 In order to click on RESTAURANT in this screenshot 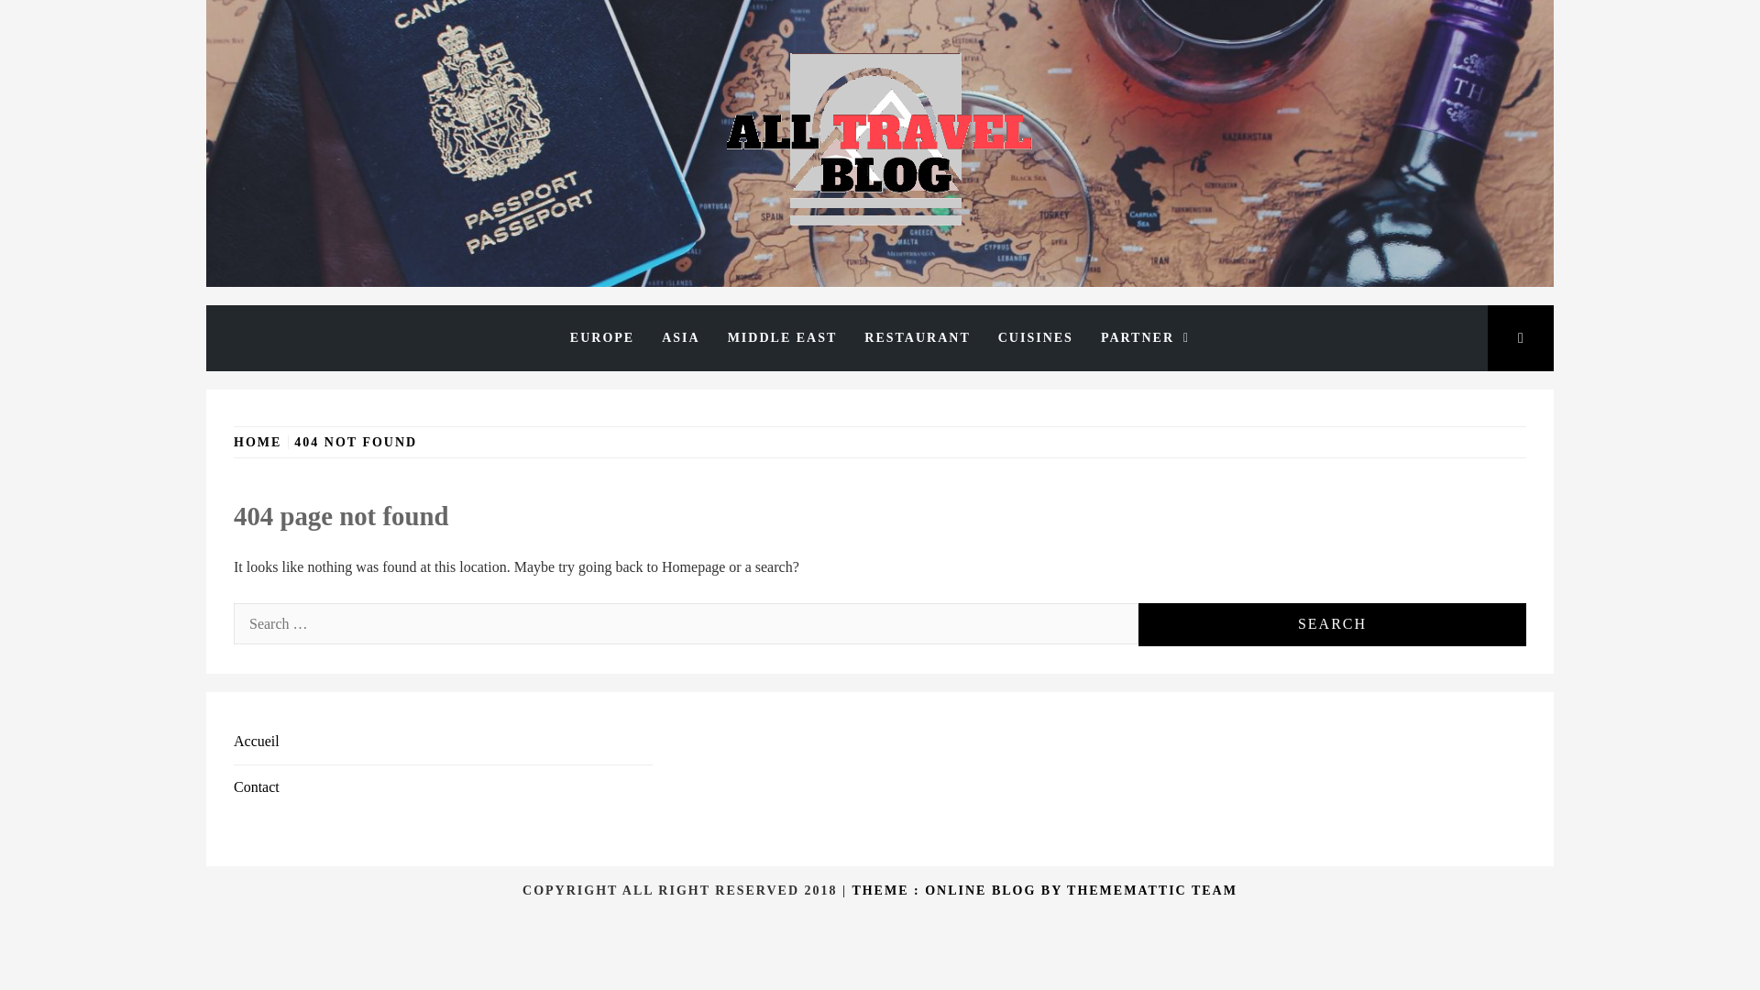, I will do `click(917, 337)`.